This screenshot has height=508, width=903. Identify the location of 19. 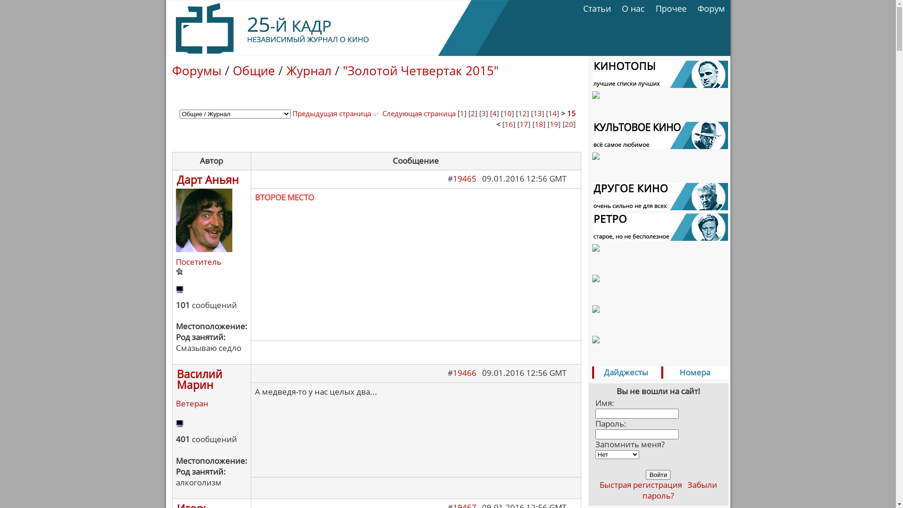
(554, 124).